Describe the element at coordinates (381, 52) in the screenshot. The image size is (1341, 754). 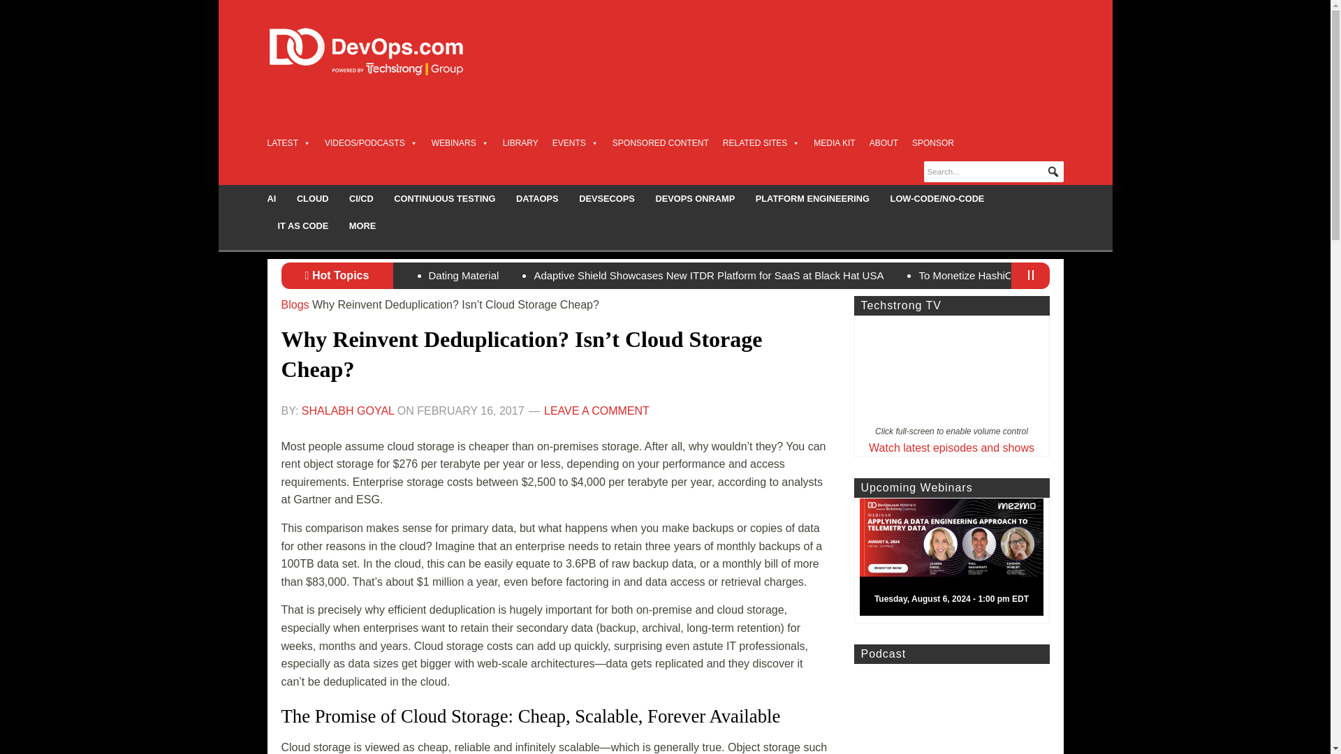
I see `DEVOPS.COM` at that location.